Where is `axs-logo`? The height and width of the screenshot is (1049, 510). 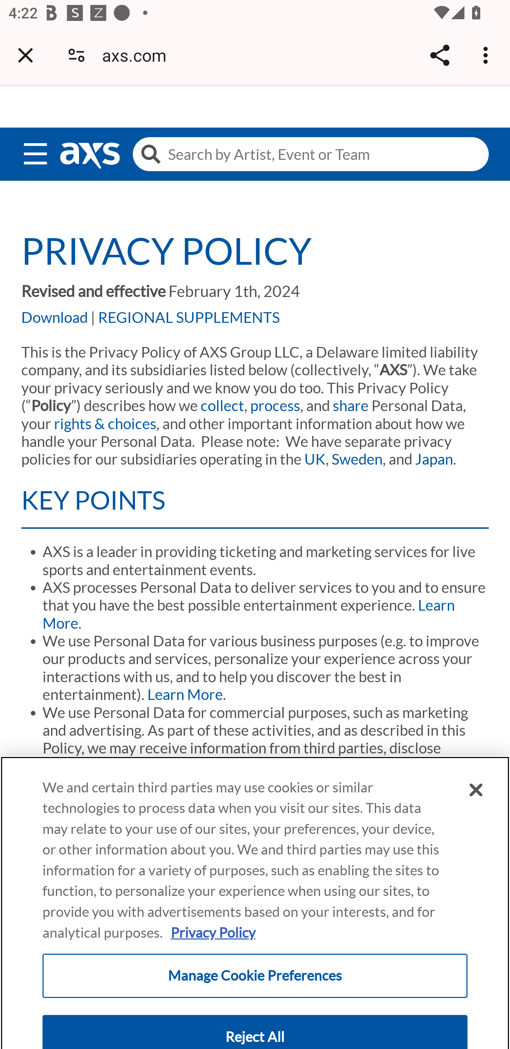
axs-logo is located at coordinates (90, 156).